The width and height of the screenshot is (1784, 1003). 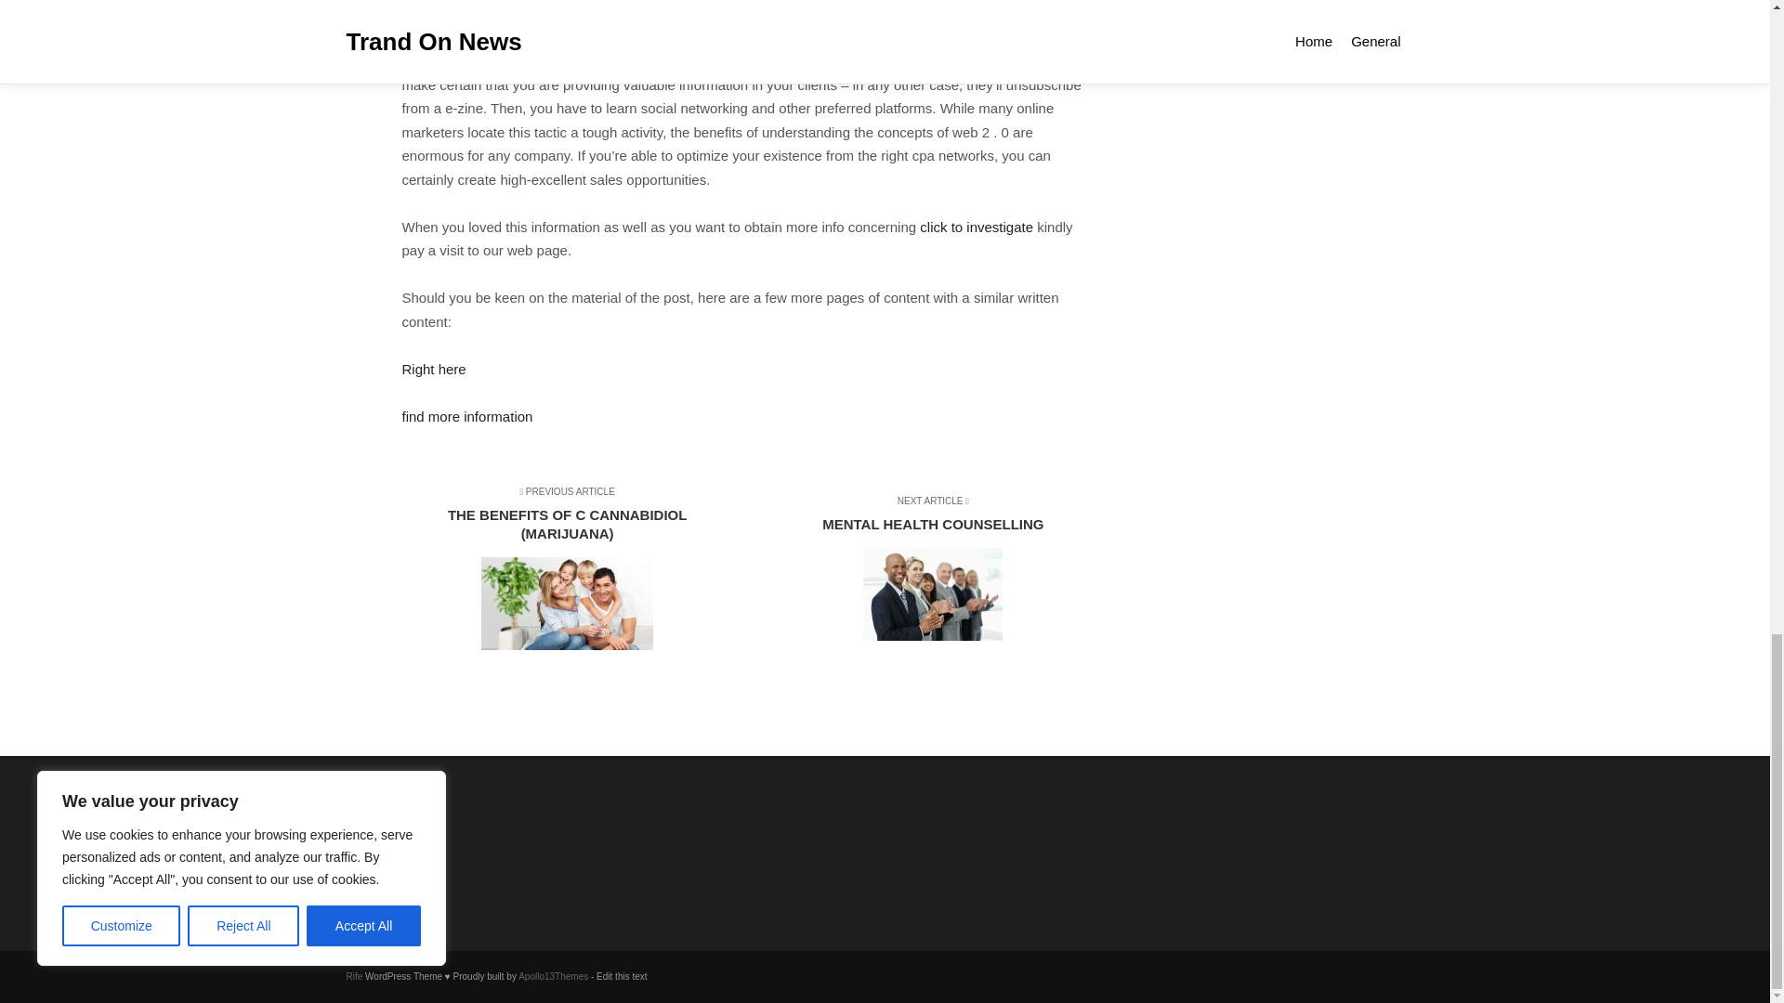 I want to click on Privacy Policy, so click(x=925, y=570).